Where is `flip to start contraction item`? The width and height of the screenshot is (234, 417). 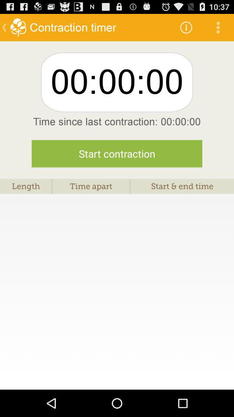 flip to start contraction item is located at coordinates (117, 154).